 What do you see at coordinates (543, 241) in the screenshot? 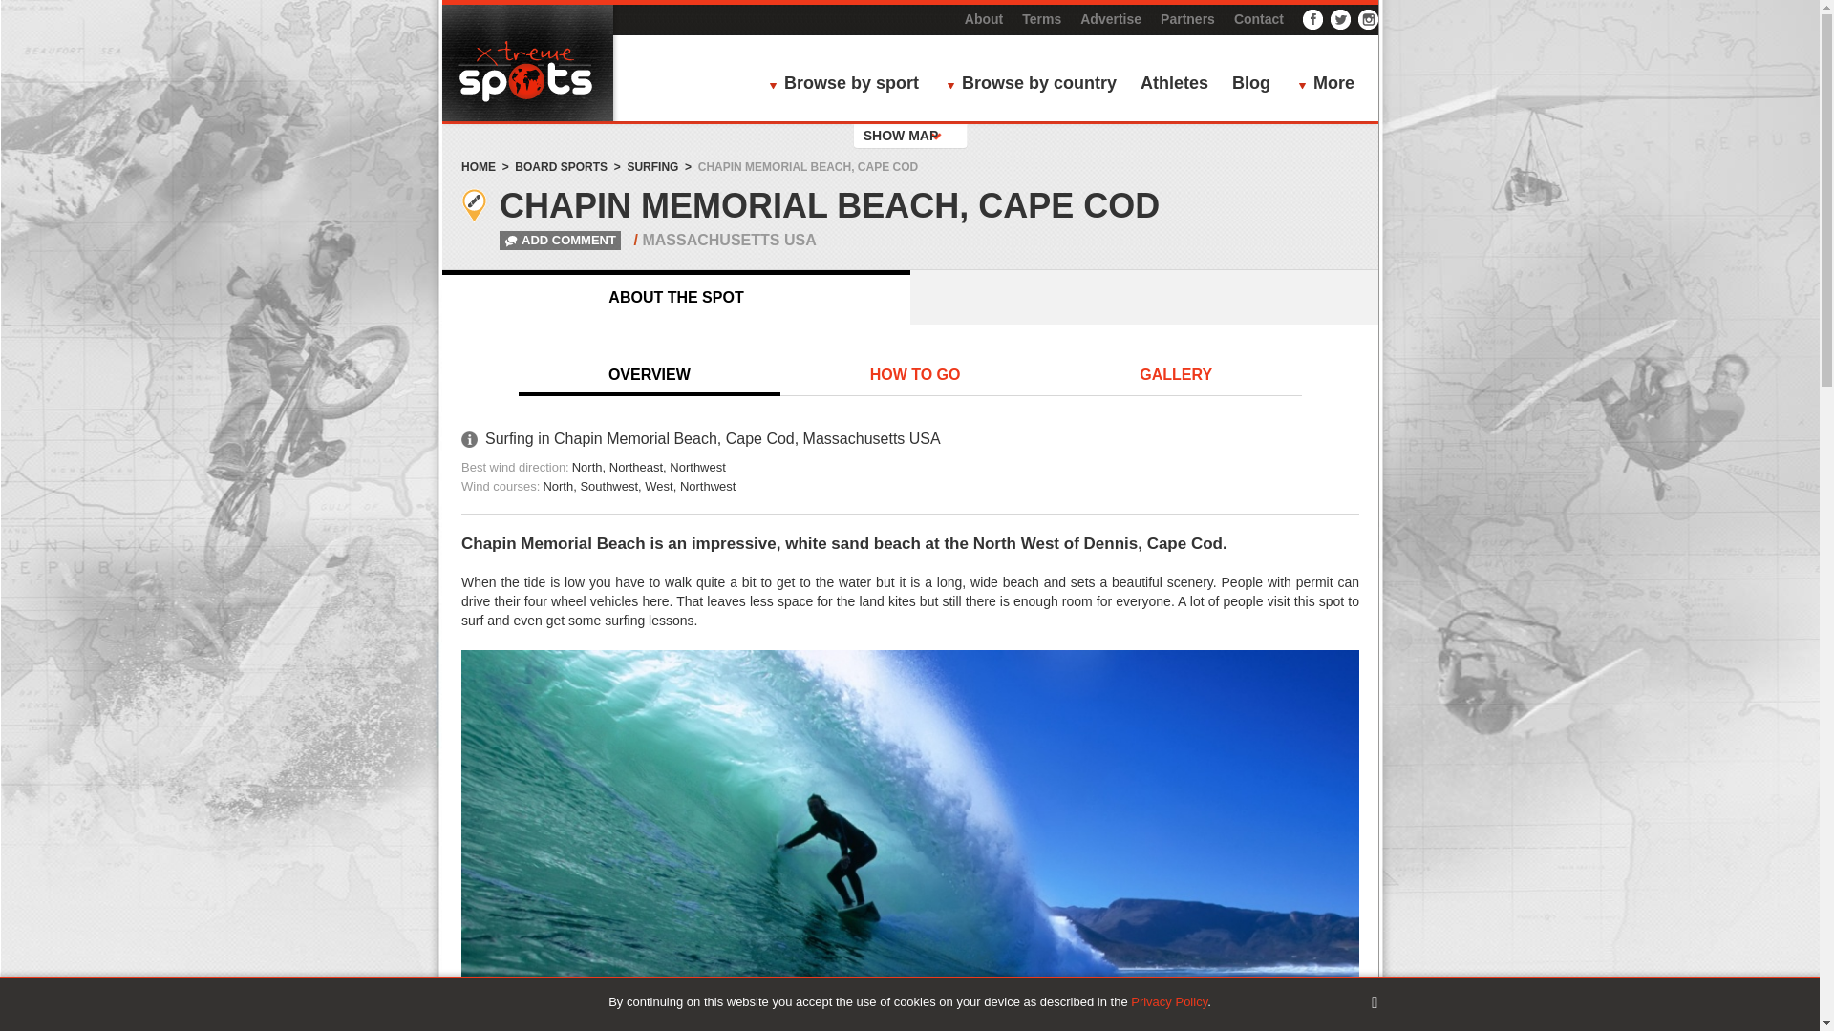
I see `ADD COMMENT` at bounding box center [543, 241].